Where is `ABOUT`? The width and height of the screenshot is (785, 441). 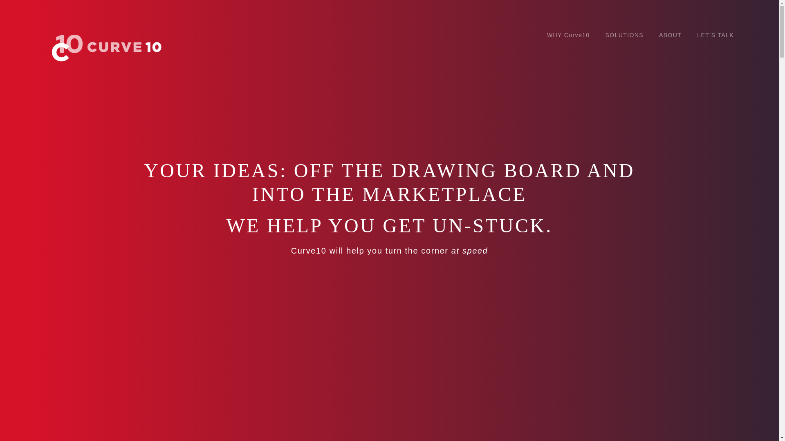 ABOUT is located at coordinates (670, 35).